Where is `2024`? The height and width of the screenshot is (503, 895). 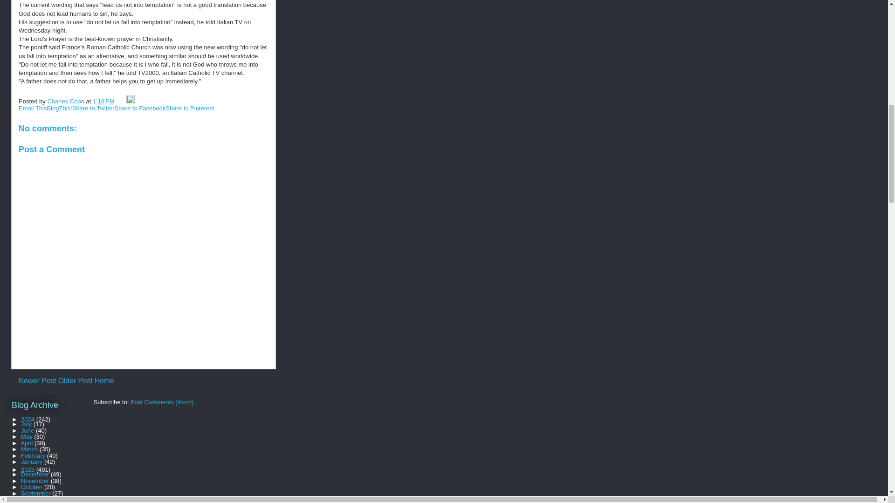 2024 is located at coordinates (28, 419).